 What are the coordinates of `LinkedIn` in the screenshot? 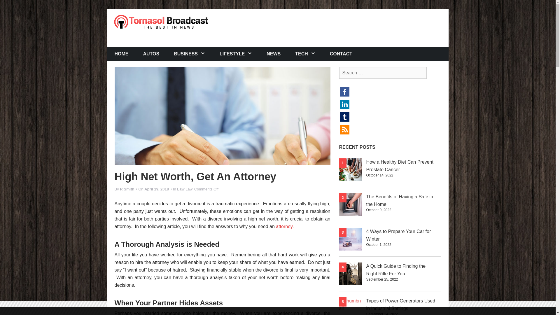 It's located at (345, 104).